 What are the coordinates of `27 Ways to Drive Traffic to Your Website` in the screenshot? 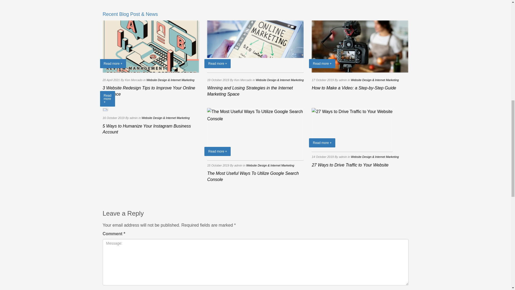 It's located at (350, 165).